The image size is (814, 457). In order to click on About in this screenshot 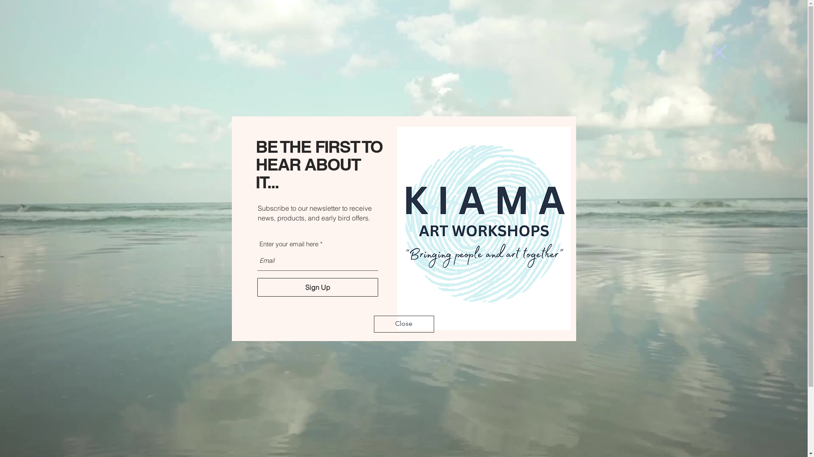, I will do `click(399, 97)`.